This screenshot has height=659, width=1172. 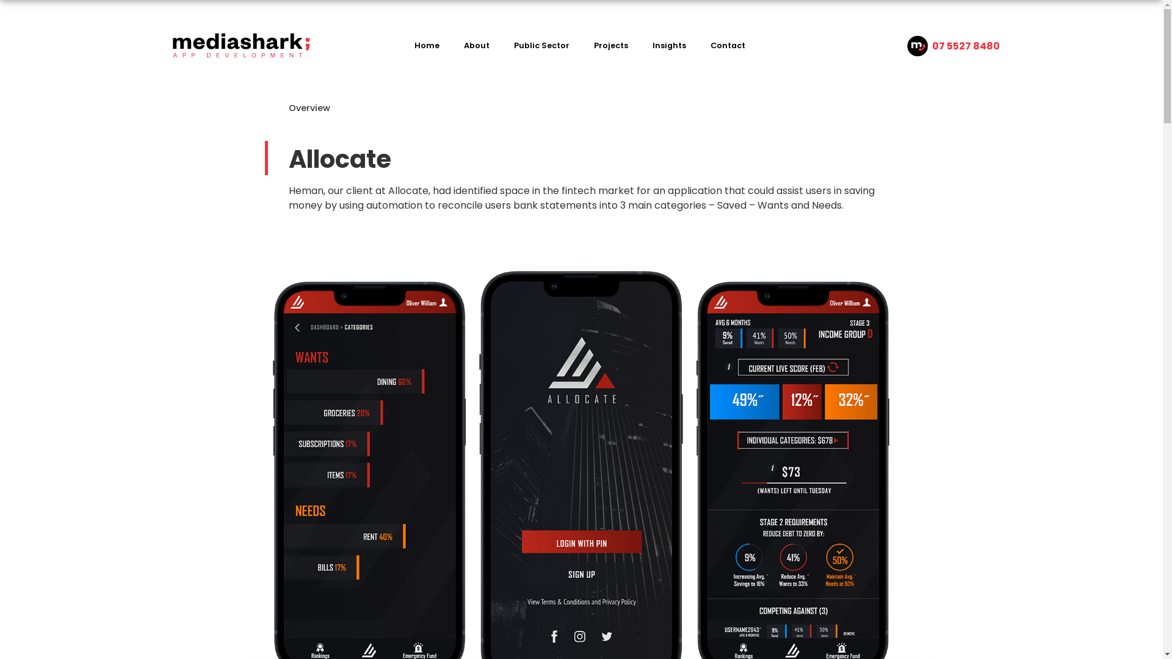 What do you see at coordinates (966, 46) in the screenshot?
I see `07 5527 8480` at bounding box center [966, 46].